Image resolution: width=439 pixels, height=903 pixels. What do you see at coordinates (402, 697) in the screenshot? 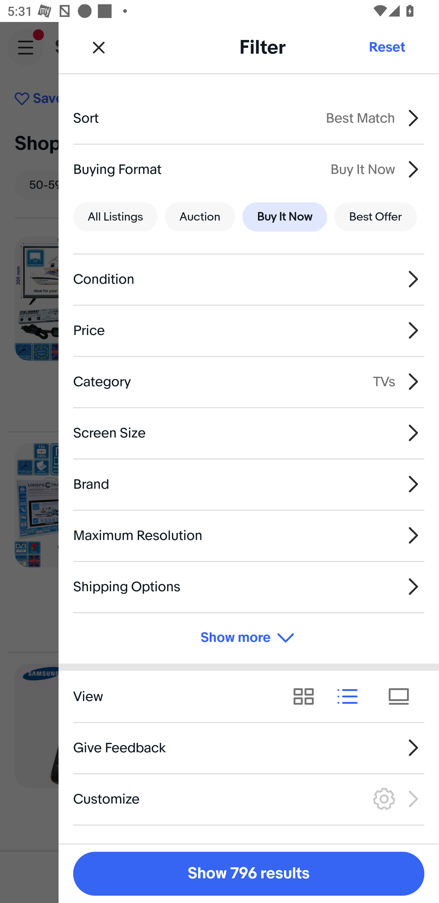
I see `View results as tiles` at bounding box center [402, 697].